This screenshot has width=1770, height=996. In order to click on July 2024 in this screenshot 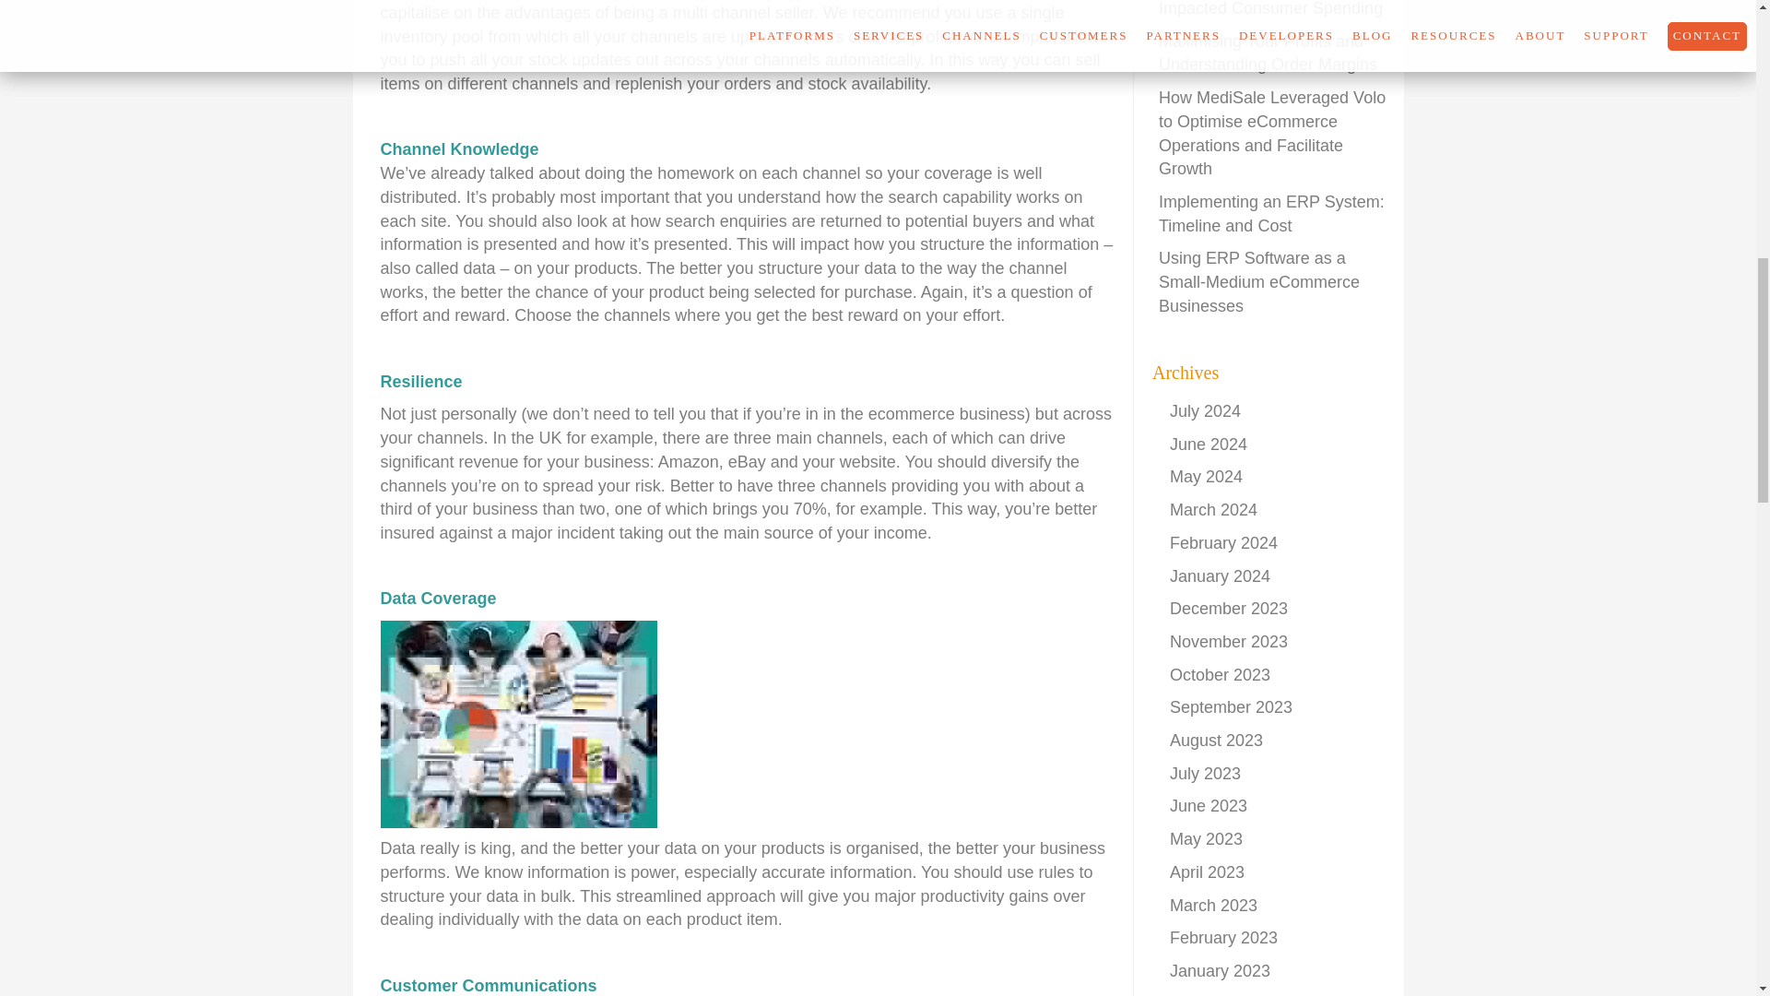, I will do `click(1205, 411)`.